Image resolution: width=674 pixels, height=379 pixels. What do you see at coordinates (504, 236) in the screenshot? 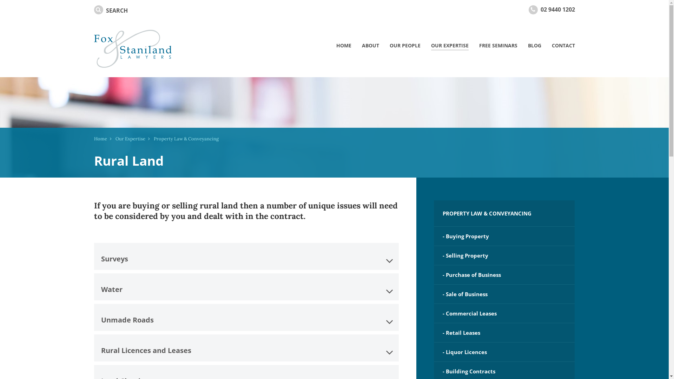
I see `- Buying Property` at bounding box center [504, 236].